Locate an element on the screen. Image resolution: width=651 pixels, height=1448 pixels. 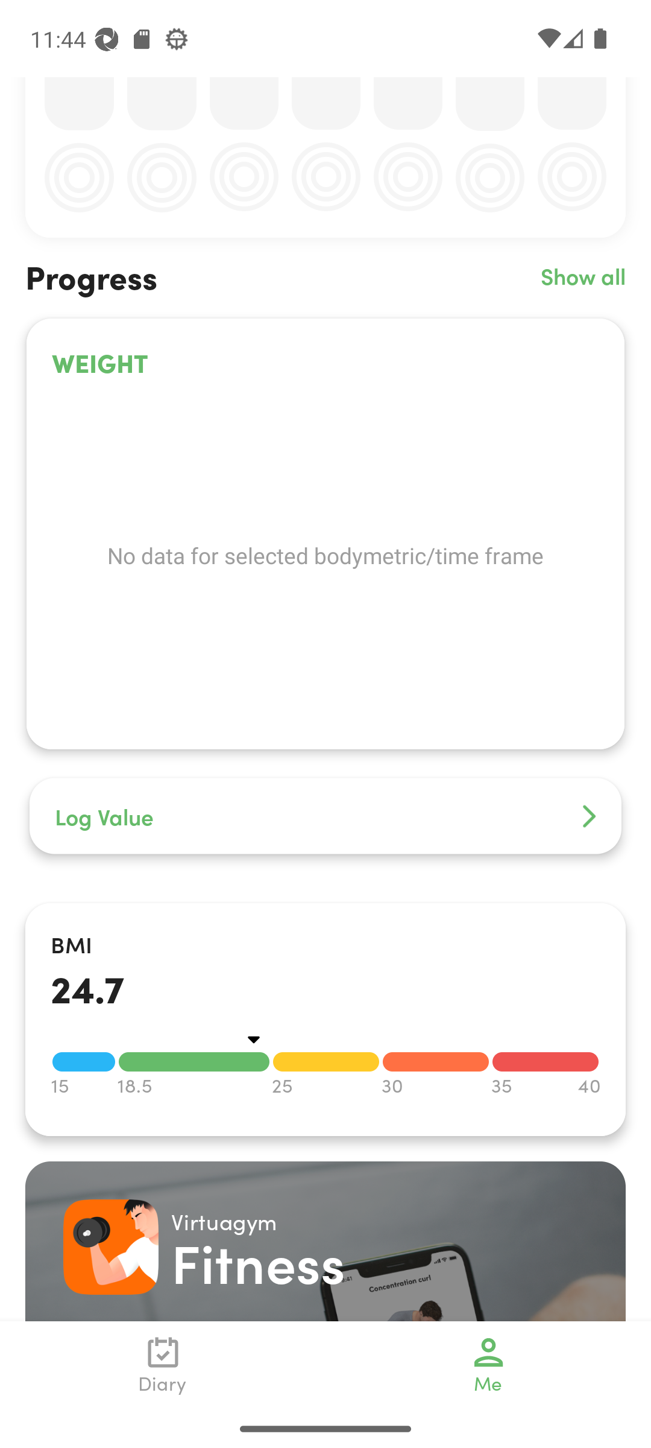
Progress Show all WEIGHT Log Value is located at coordinates (325, 570).